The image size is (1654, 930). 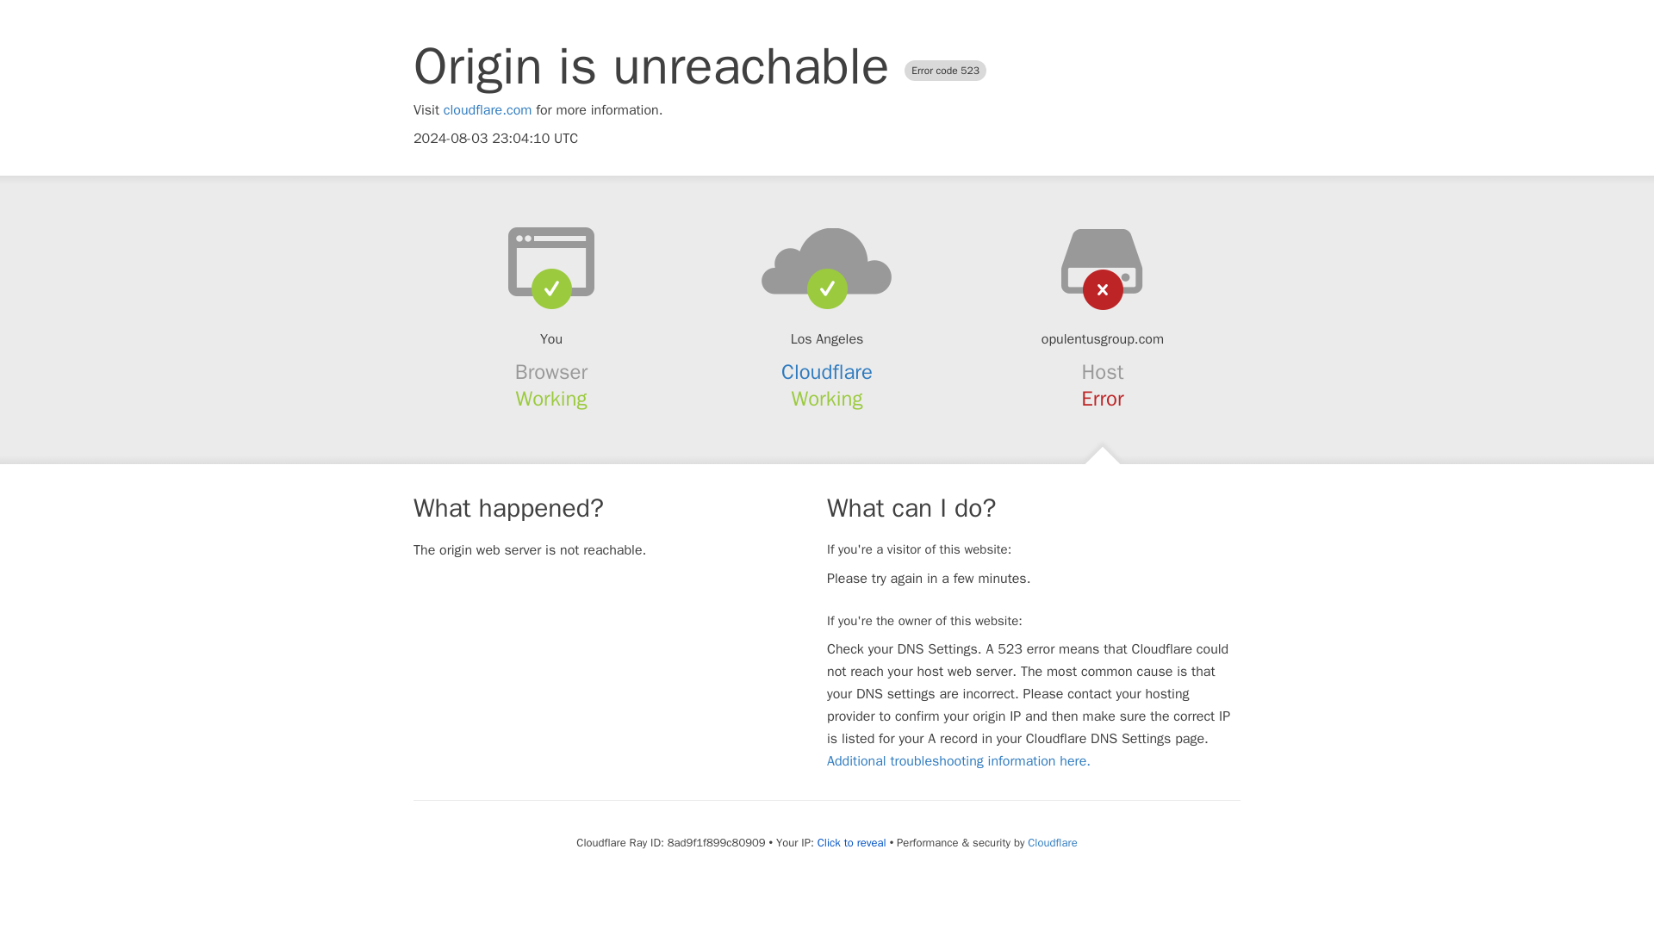 What do you see at coordinates (1051, 842) in the screenshot?
I see `Cloudflare` at bounding box center [1051, 842].